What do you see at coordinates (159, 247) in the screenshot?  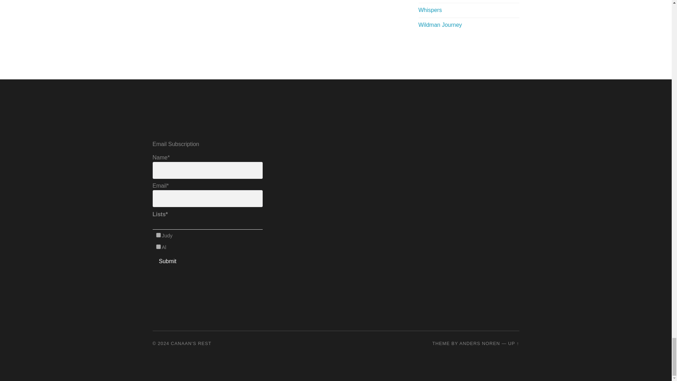 I see `3c59cd8b42fd` at bounding box center [159, 247].